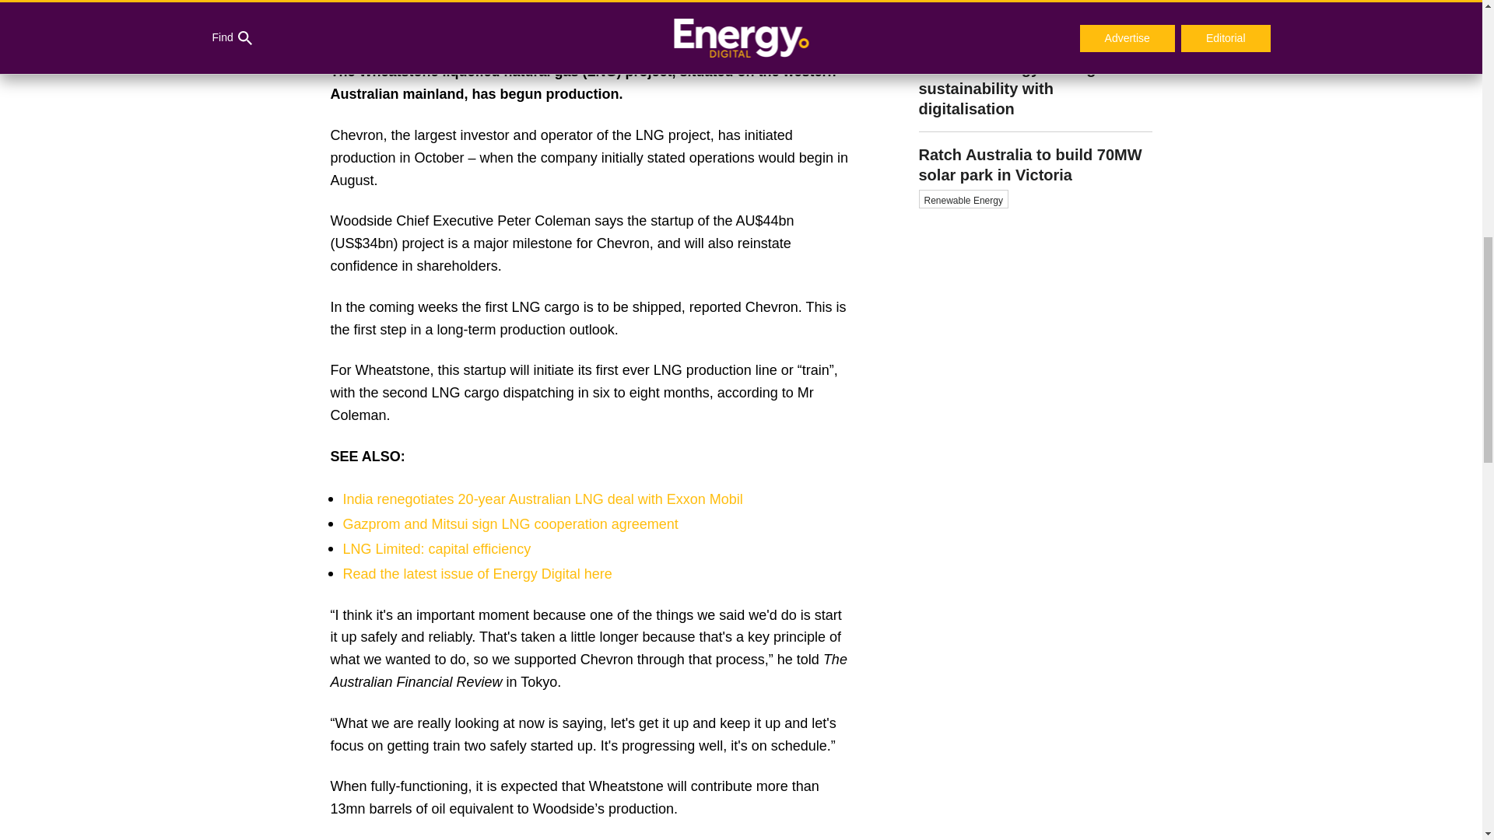  Describe the element at coordinates (1035, 89) in the screenshot. I see `Siemens Energy driving sustainability with digitalisation` at that location.